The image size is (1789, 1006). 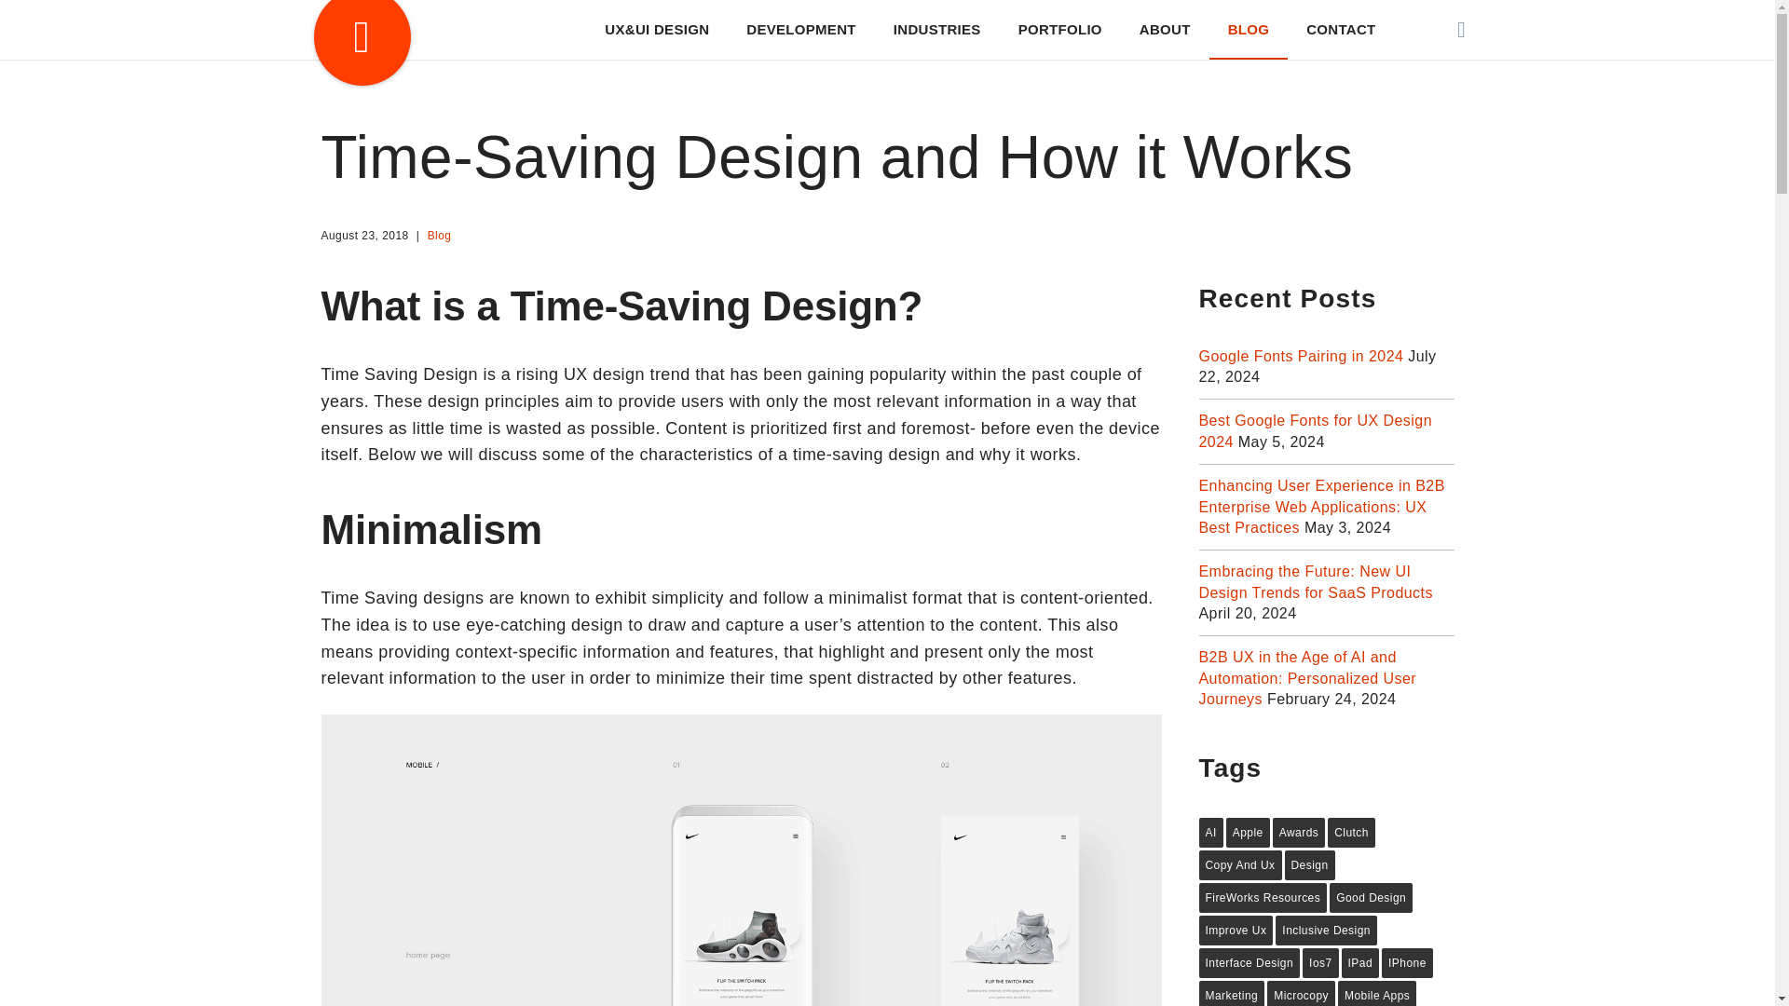 I want to click on Marketing, so click(x=1232, y=993).